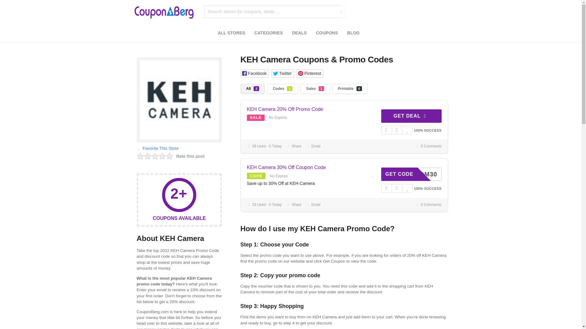 The image size is (586, 329). What do you see at coordinates (353, 34) in the screenshot?
I see `BLOG` at bounding box center [353, 34].